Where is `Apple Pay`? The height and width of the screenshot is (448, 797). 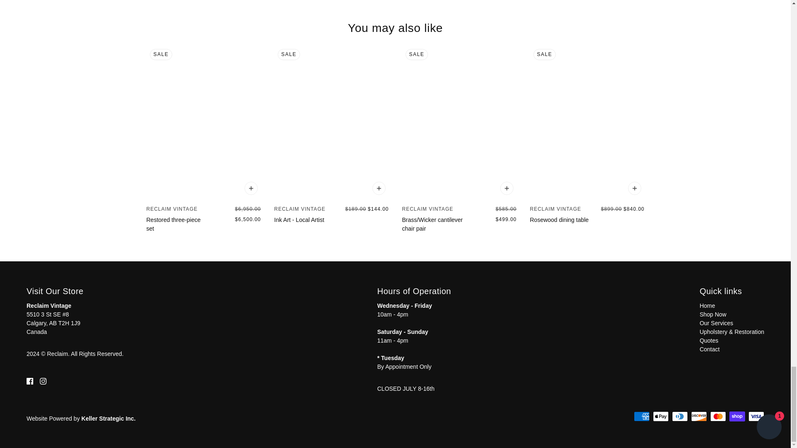
Apple Pay is located at coordinates (660, 416).